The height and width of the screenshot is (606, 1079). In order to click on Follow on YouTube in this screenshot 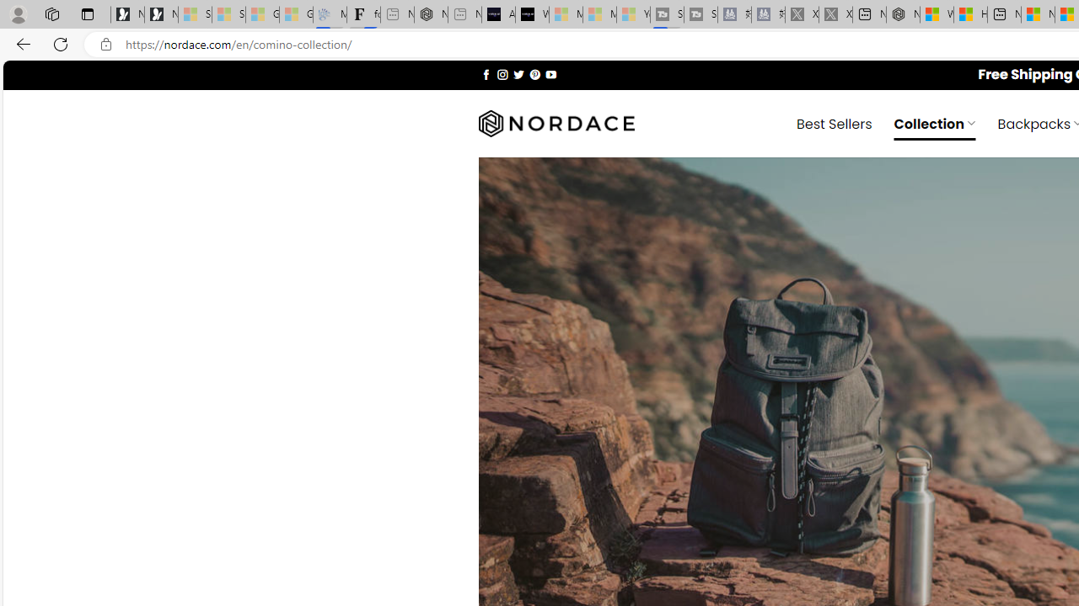, I will do `click(550, 74)`.